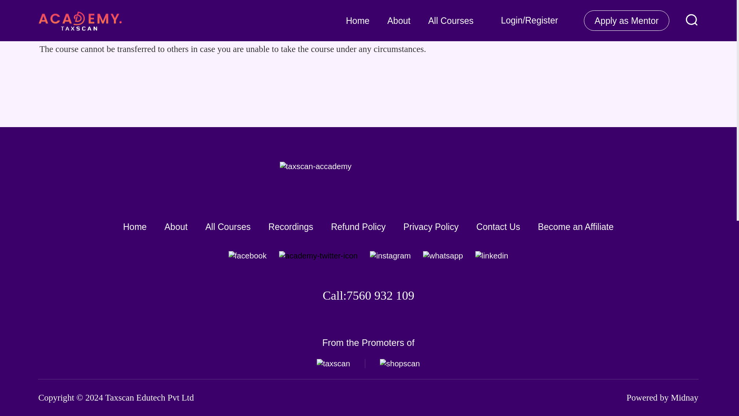 The height and width of the screenshot is (416, 739). I want to click on Call:7560 932 109, so click(368, 295).